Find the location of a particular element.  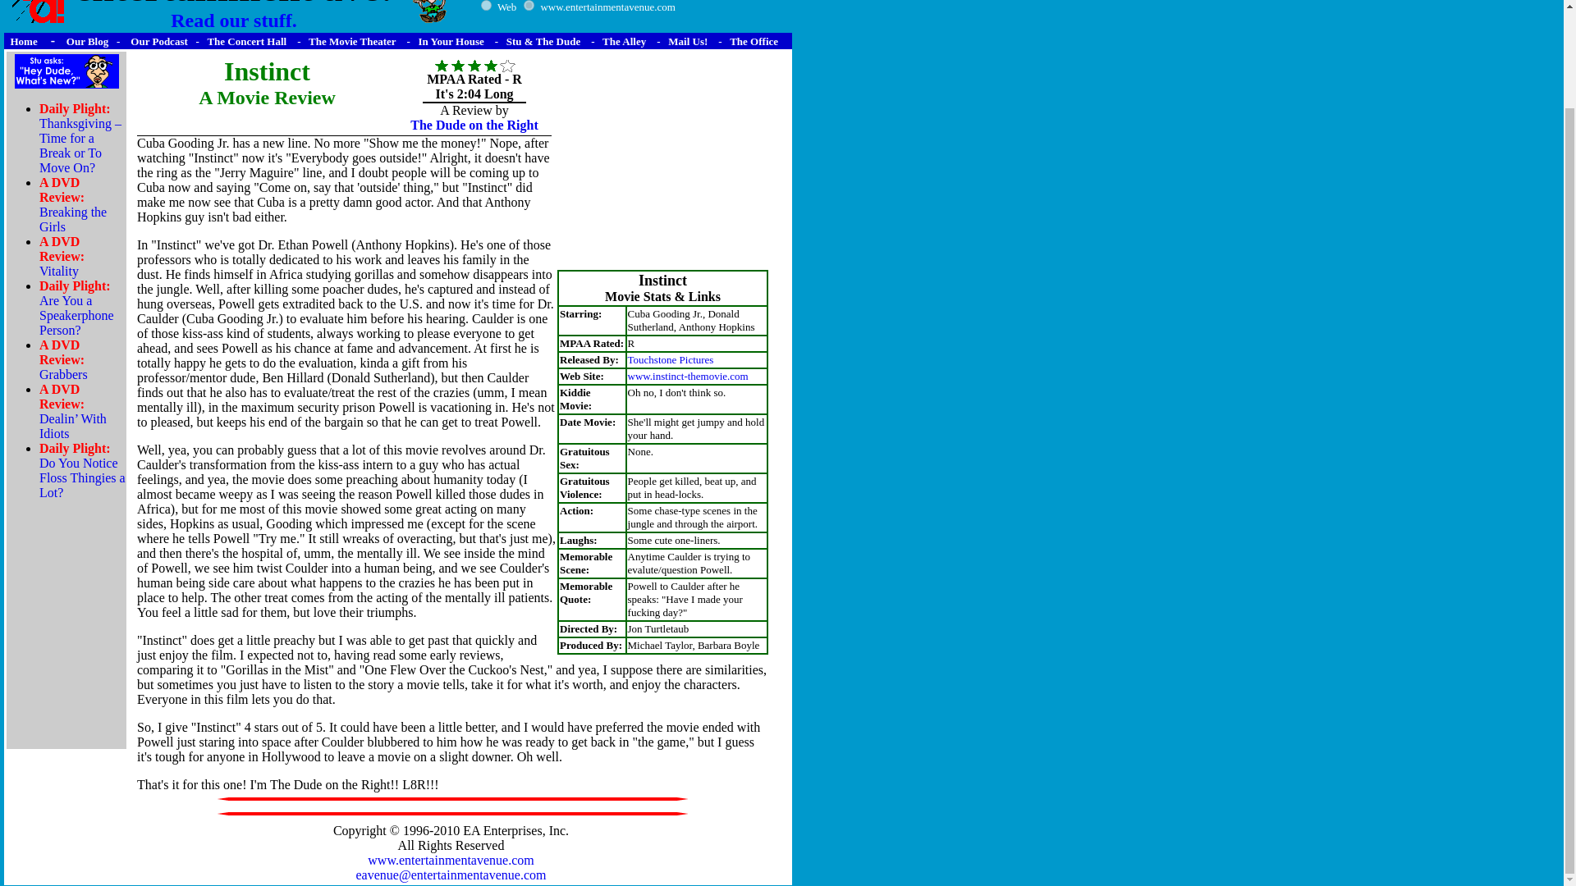

www.entertainmentavenue.com is located at coordinates (450, 860).